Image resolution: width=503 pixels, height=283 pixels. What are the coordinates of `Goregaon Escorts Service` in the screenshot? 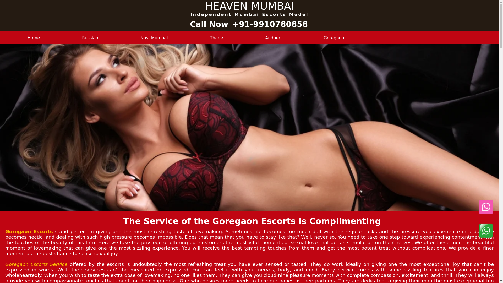 It's located at (36, 264).